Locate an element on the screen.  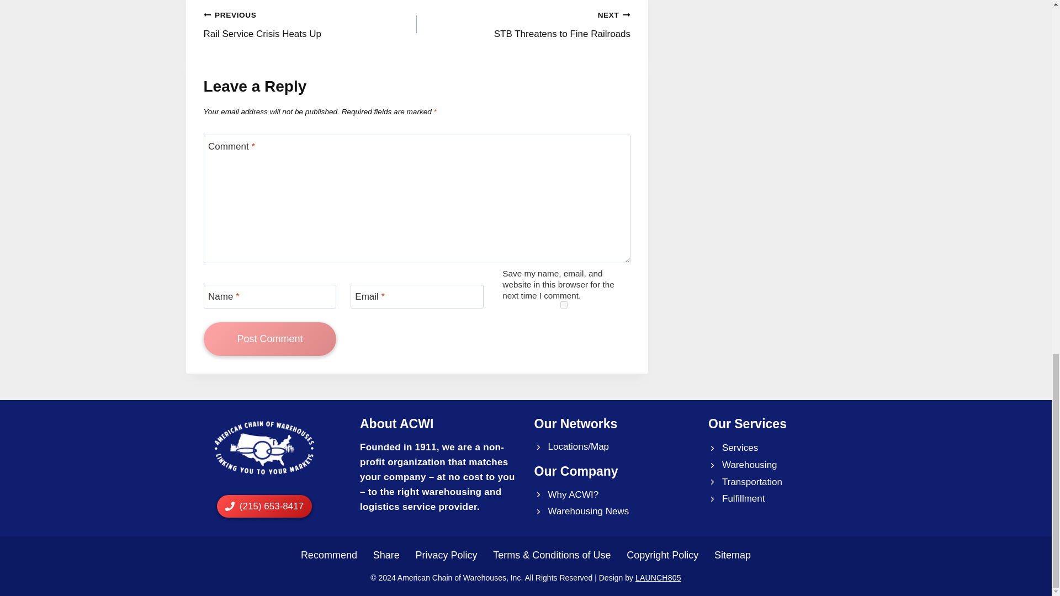
Why ACWI? is located at coordinates (733, 448).